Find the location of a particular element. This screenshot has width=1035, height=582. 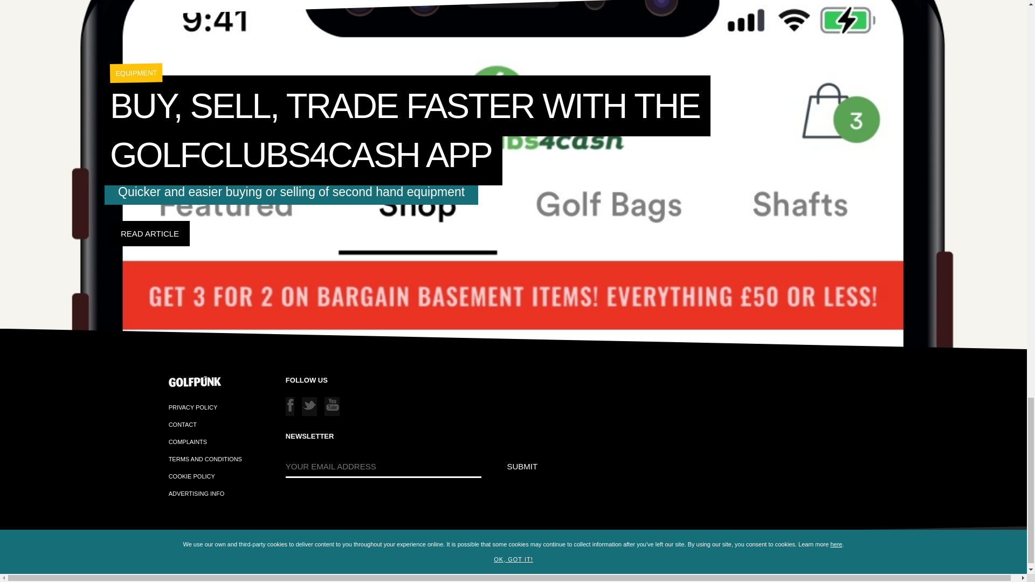

Submit is located at coordinates (522, 466).